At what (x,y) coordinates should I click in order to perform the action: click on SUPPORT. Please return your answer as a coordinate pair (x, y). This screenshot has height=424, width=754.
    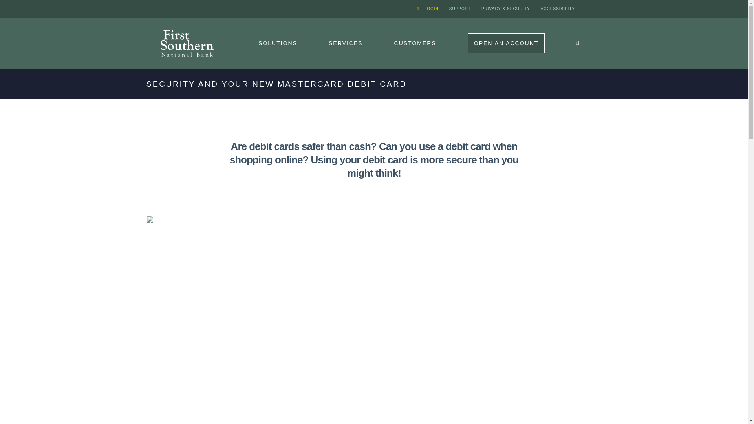
    Looking at the image, I should click on (459, 9).